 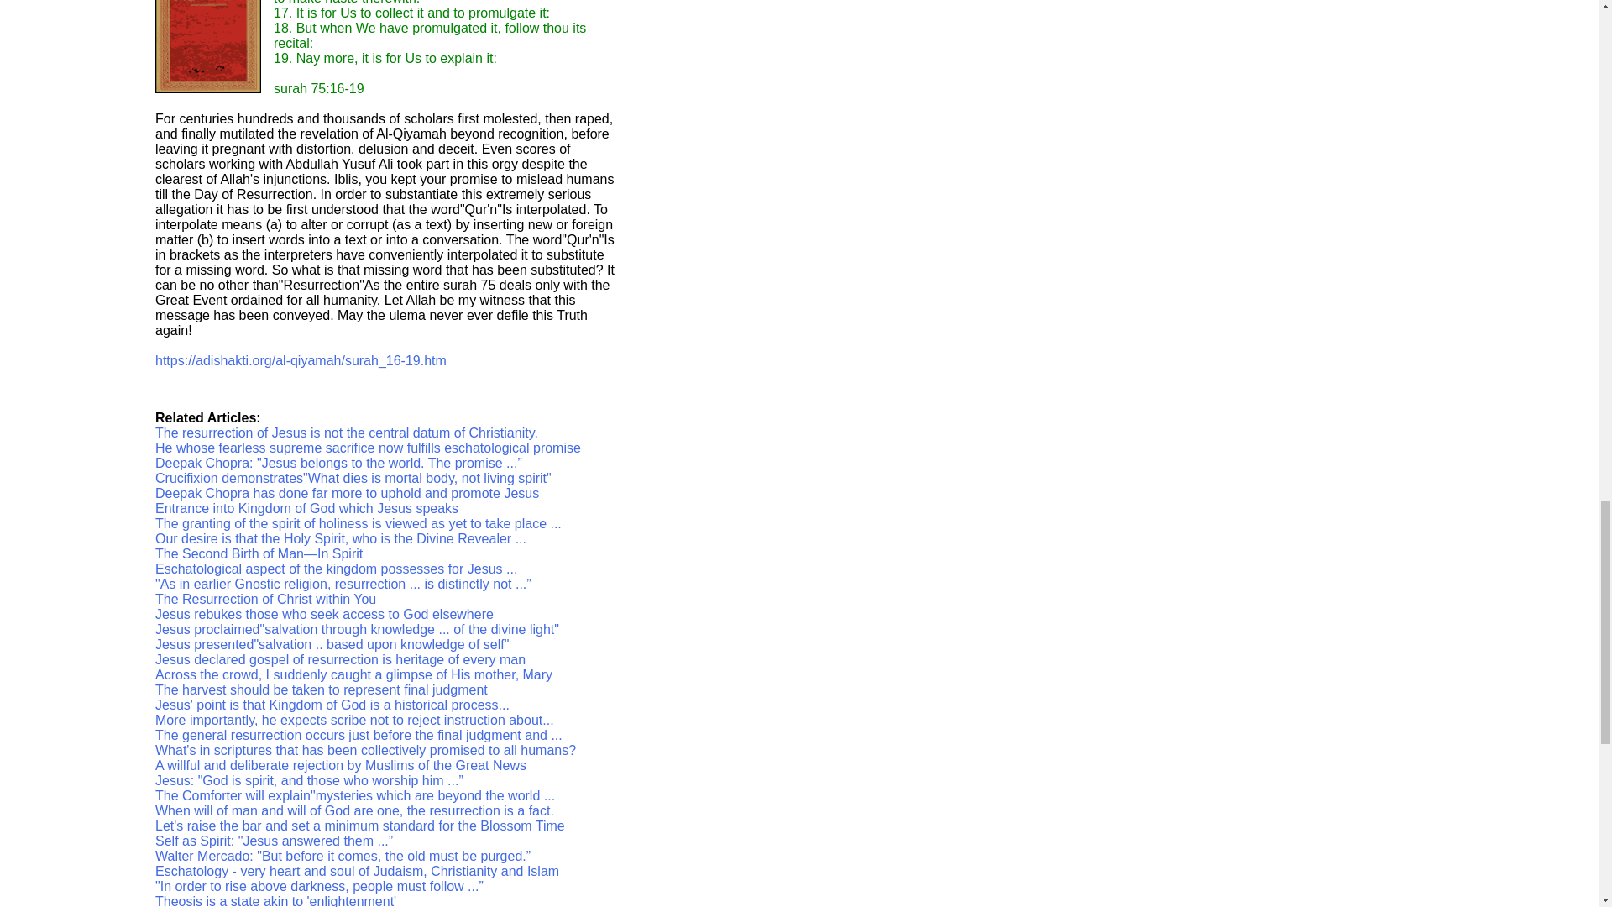 What do you see at coordinates (346, 493) in the screenshot?
I see `Deepak Chopra has done far more to uphold and promote Jesus` at bounding box center [346, 493].